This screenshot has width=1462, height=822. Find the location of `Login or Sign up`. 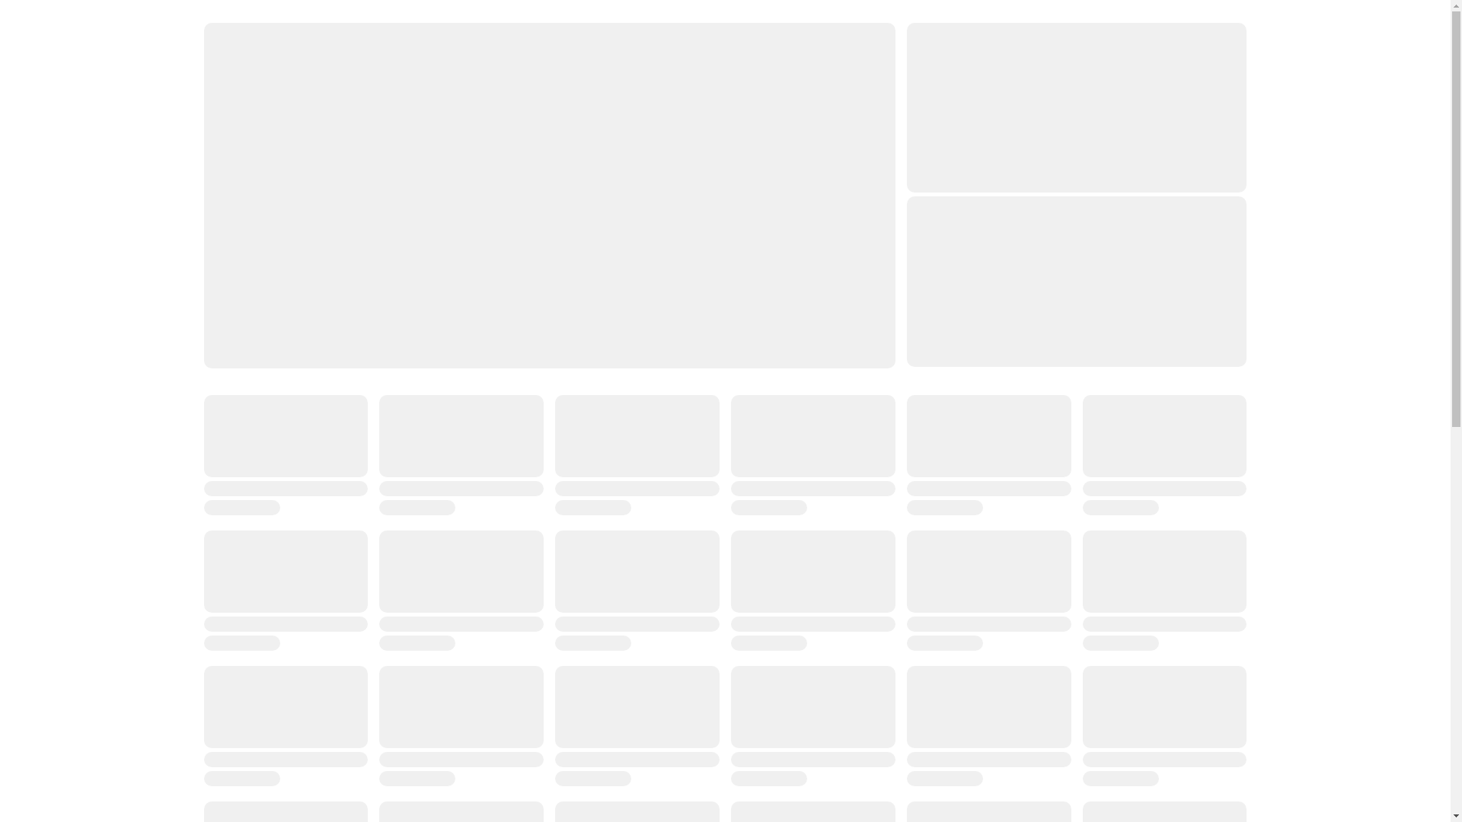

Login or Sign up is located at coordinates (627, 70).